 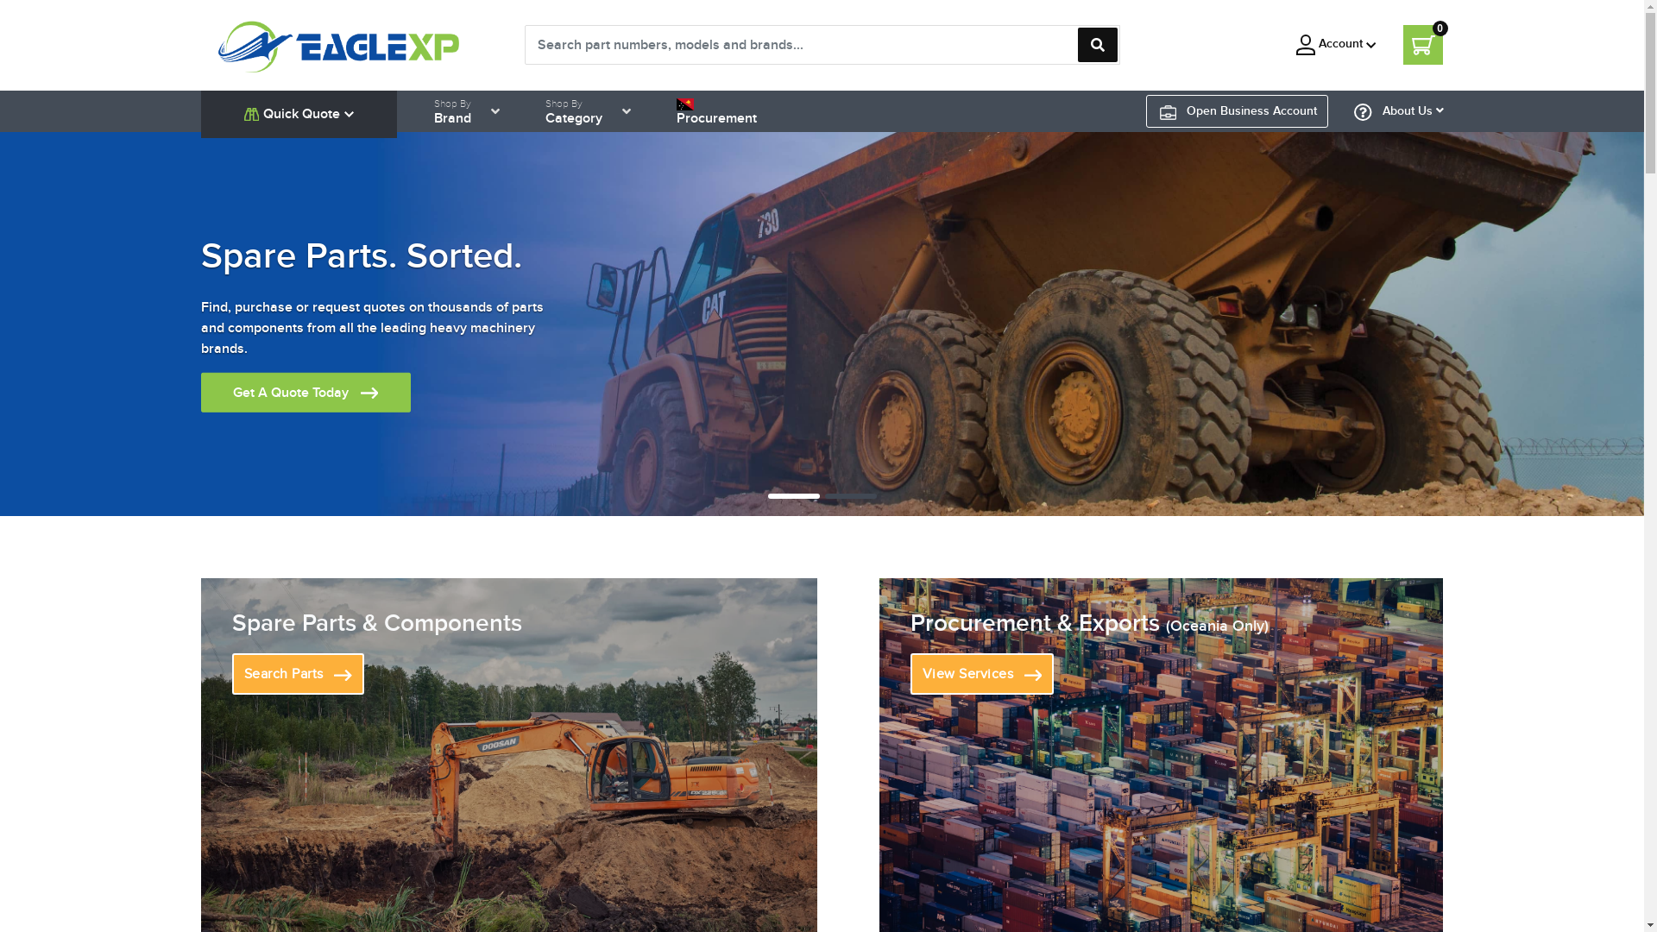 What do you see at coordinates (574, 111) in the screenshot?
I see `Shop By
Category` at bounding box center [574, 111].